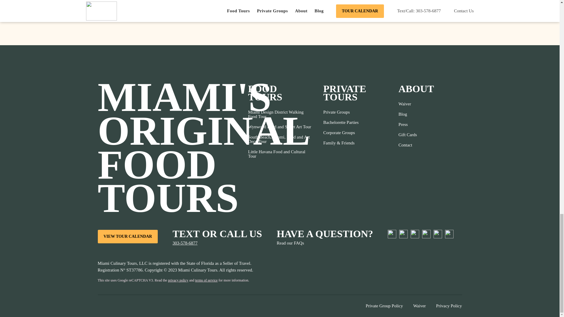 Image resolution: width=564 pixels, height=317 pixels. I want to click on South Beach, Miami, Food and Art Deco Tour, so click(280, 139).